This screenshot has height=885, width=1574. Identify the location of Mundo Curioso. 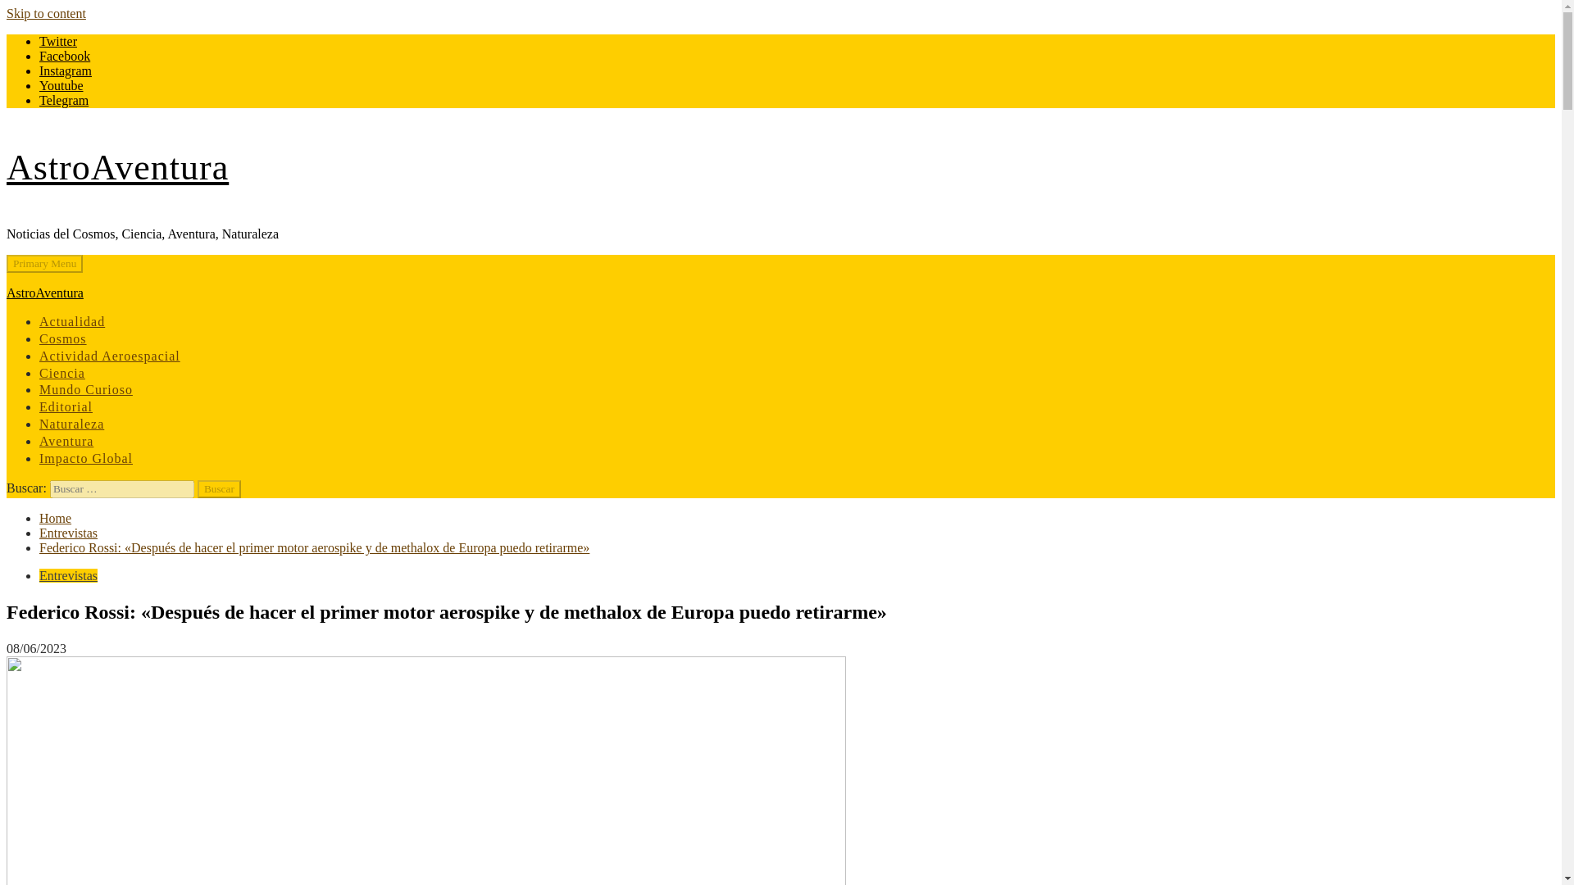
(85, 388).